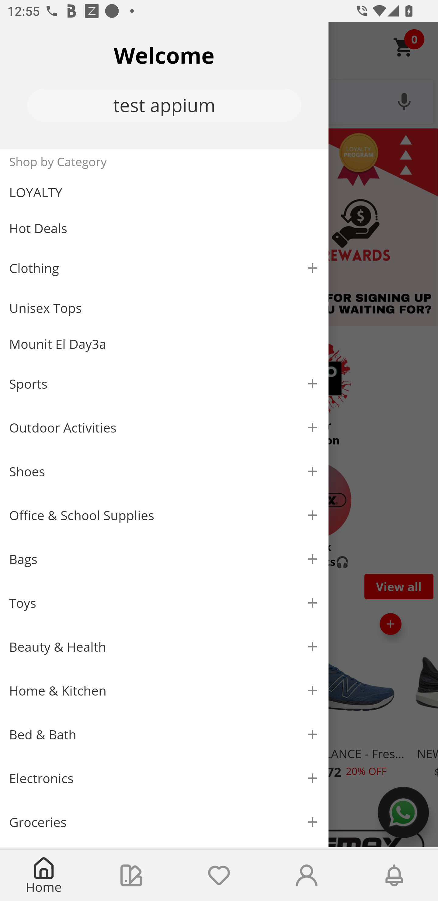 This screenshot has height=901, width=438. What do you see at coordinates (164, 85) in the screenshot?
I see `Welcome test appium` at bounding box center [164, 85].